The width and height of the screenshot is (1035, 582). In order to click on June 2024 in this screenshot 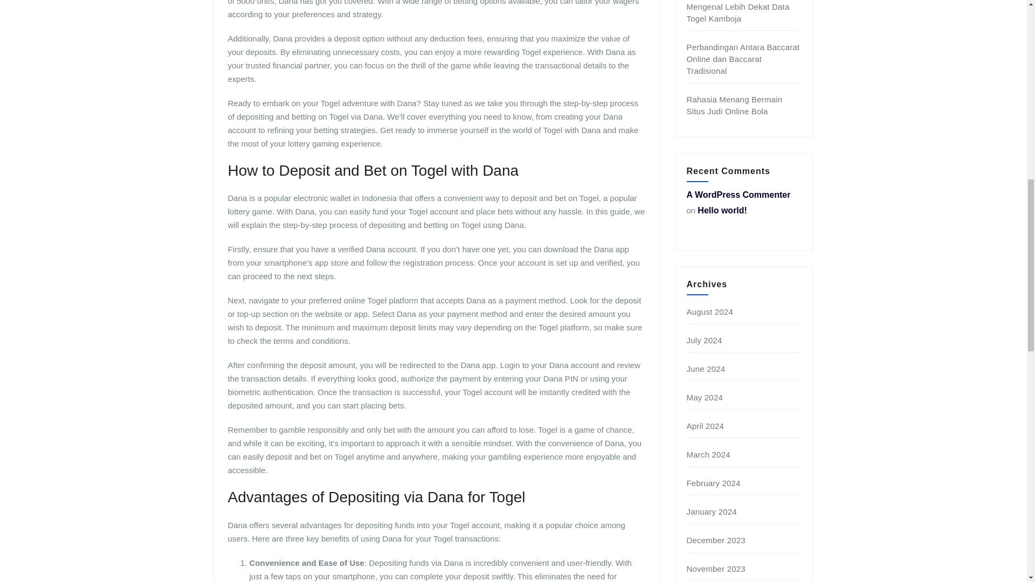, I will do `click(706, 369)`.